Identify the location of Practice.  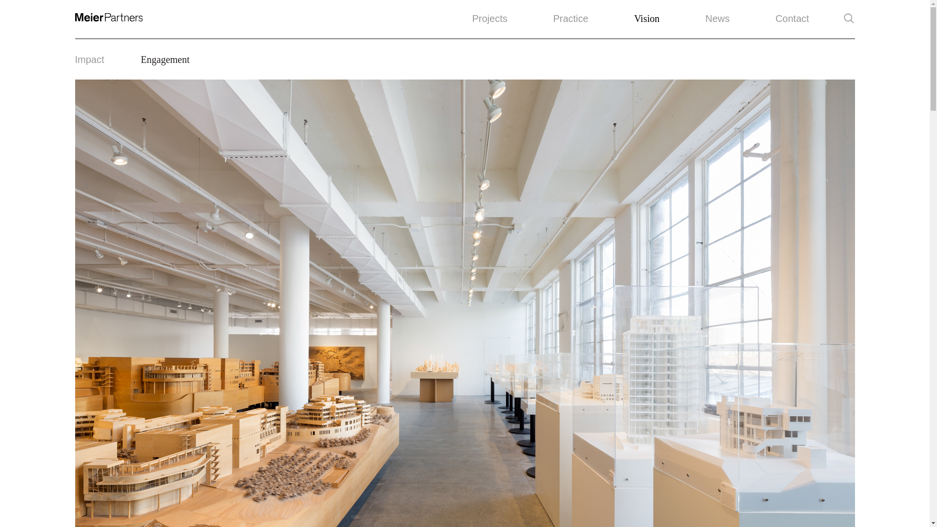
(570, 19).